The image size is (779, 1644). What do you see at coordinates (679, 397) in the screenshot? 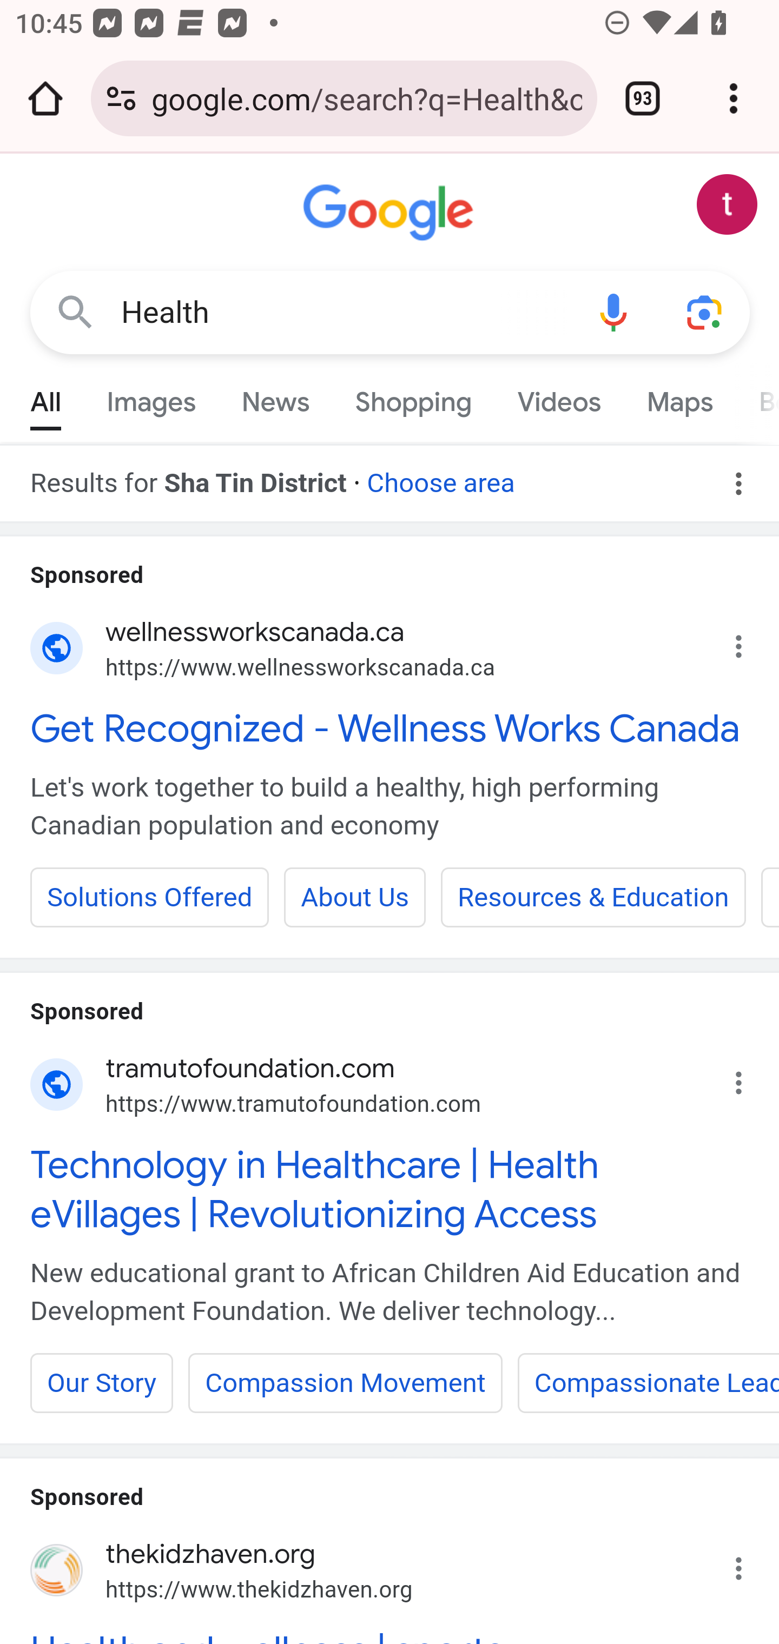
I see `Maps` at bounding box center [679, 397].